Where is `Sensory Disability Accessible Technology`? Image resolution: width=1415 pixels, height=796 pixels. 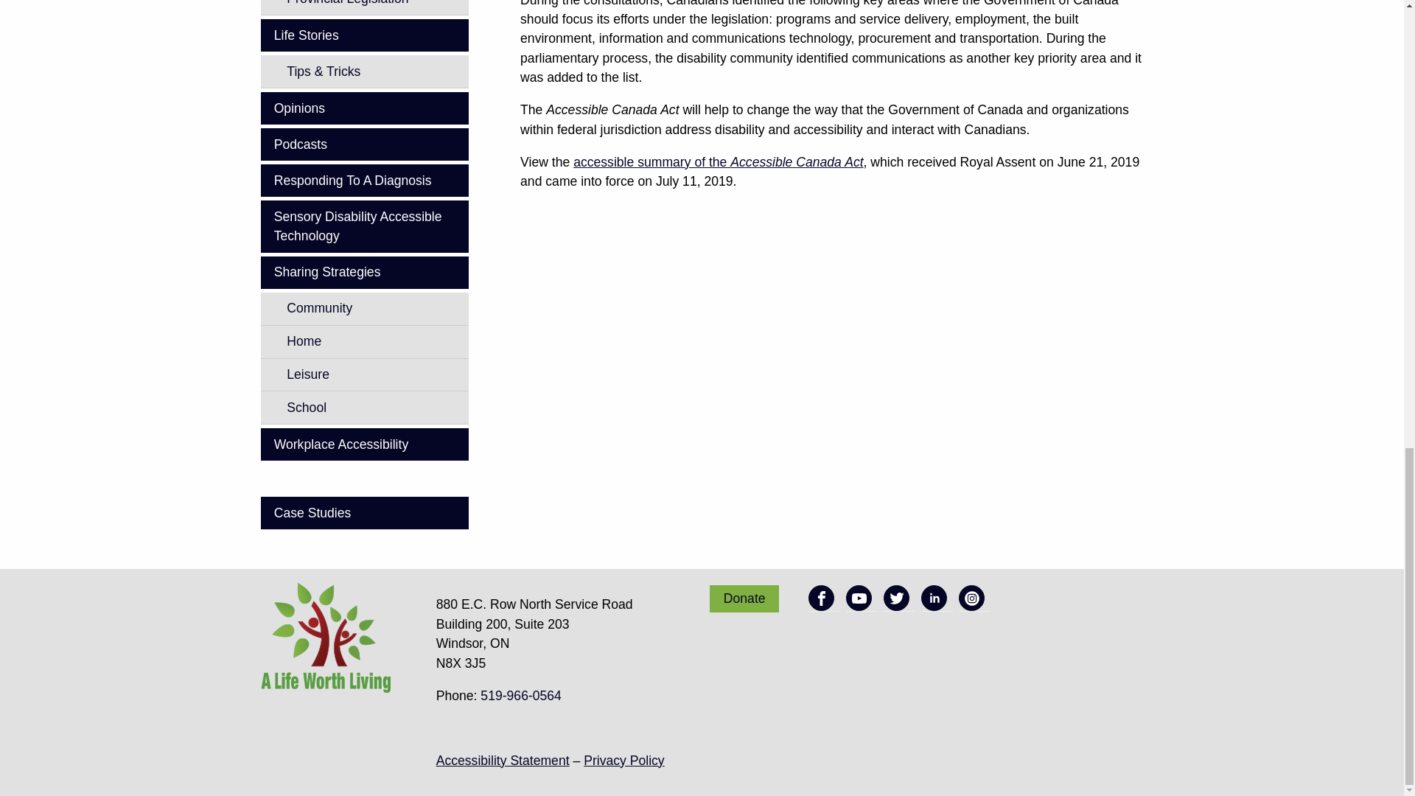
Sensory Disability Accessible Technology is located at coordinates (364, 226).